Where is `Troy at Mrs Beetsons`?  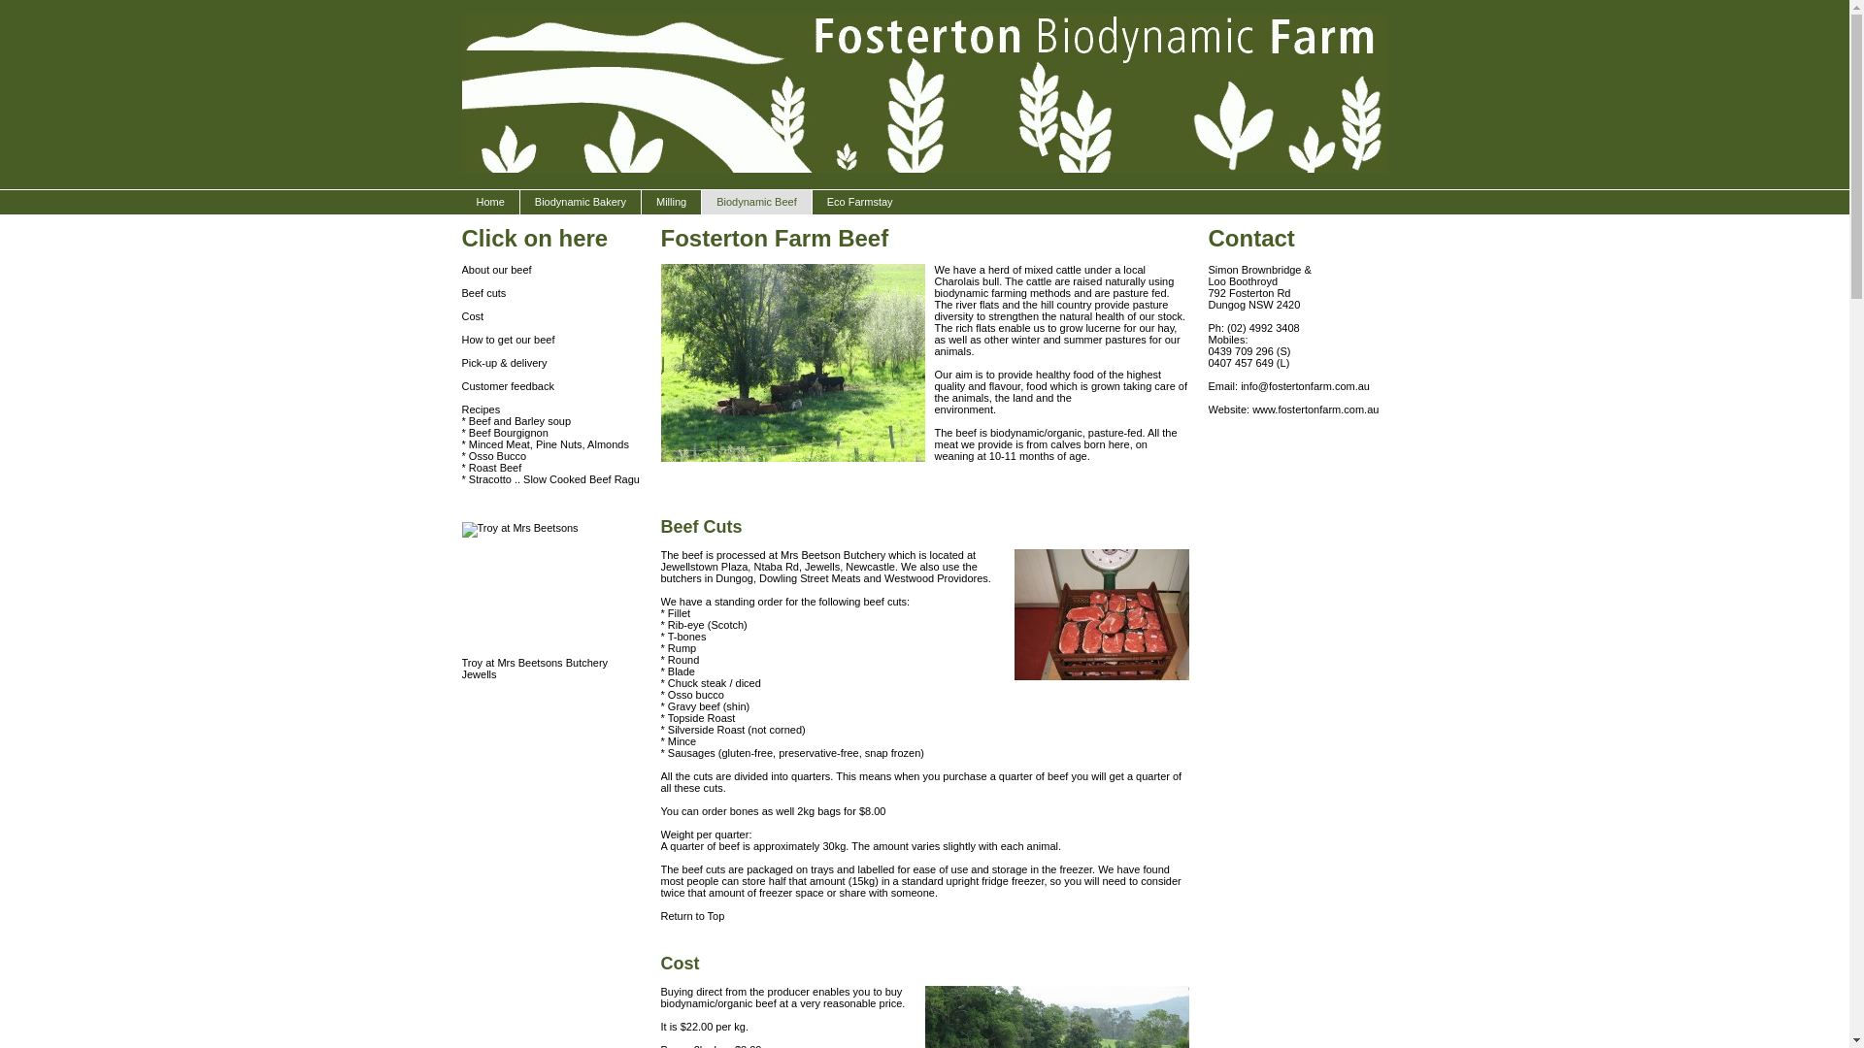 Troy at Mrs Beetsons is located at coordinates (551, 590).